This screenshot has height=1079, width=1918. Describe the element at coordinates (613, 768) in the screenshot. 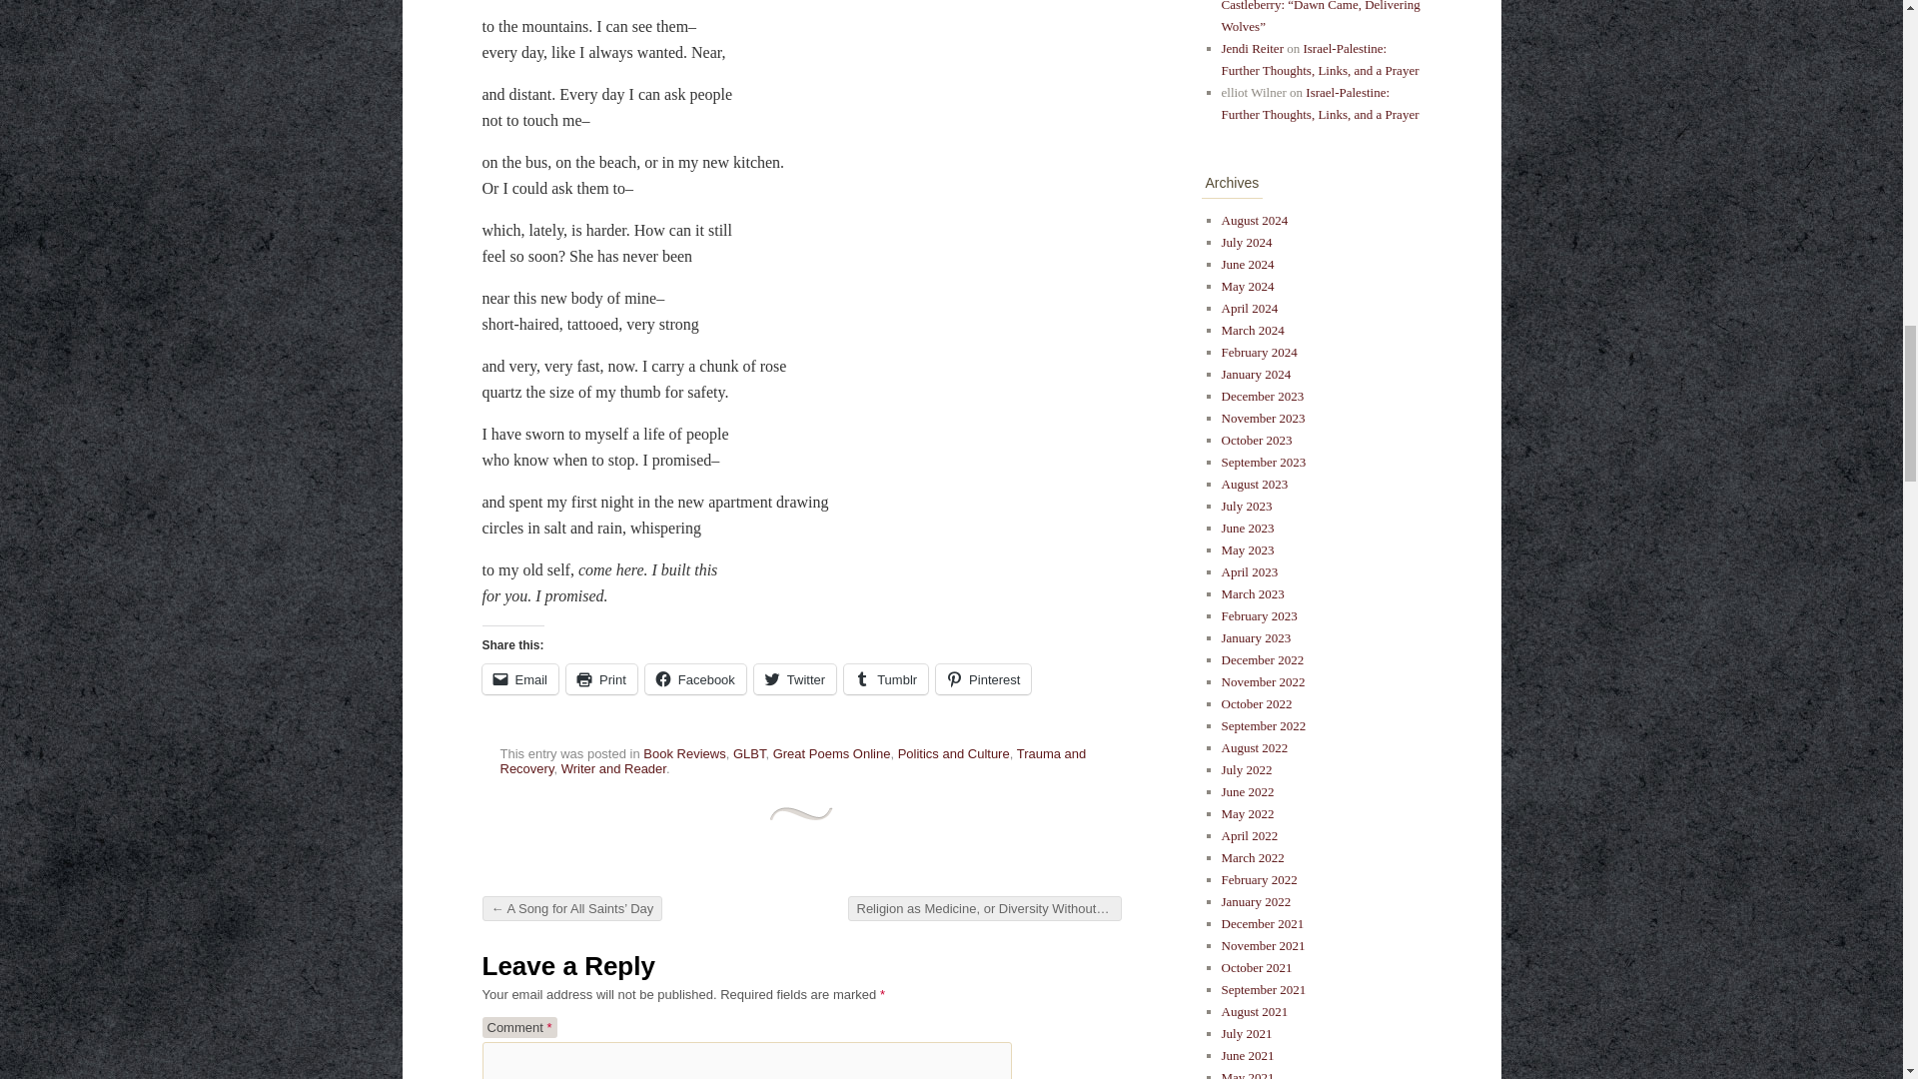

I see `Writer and Reader` at that location.